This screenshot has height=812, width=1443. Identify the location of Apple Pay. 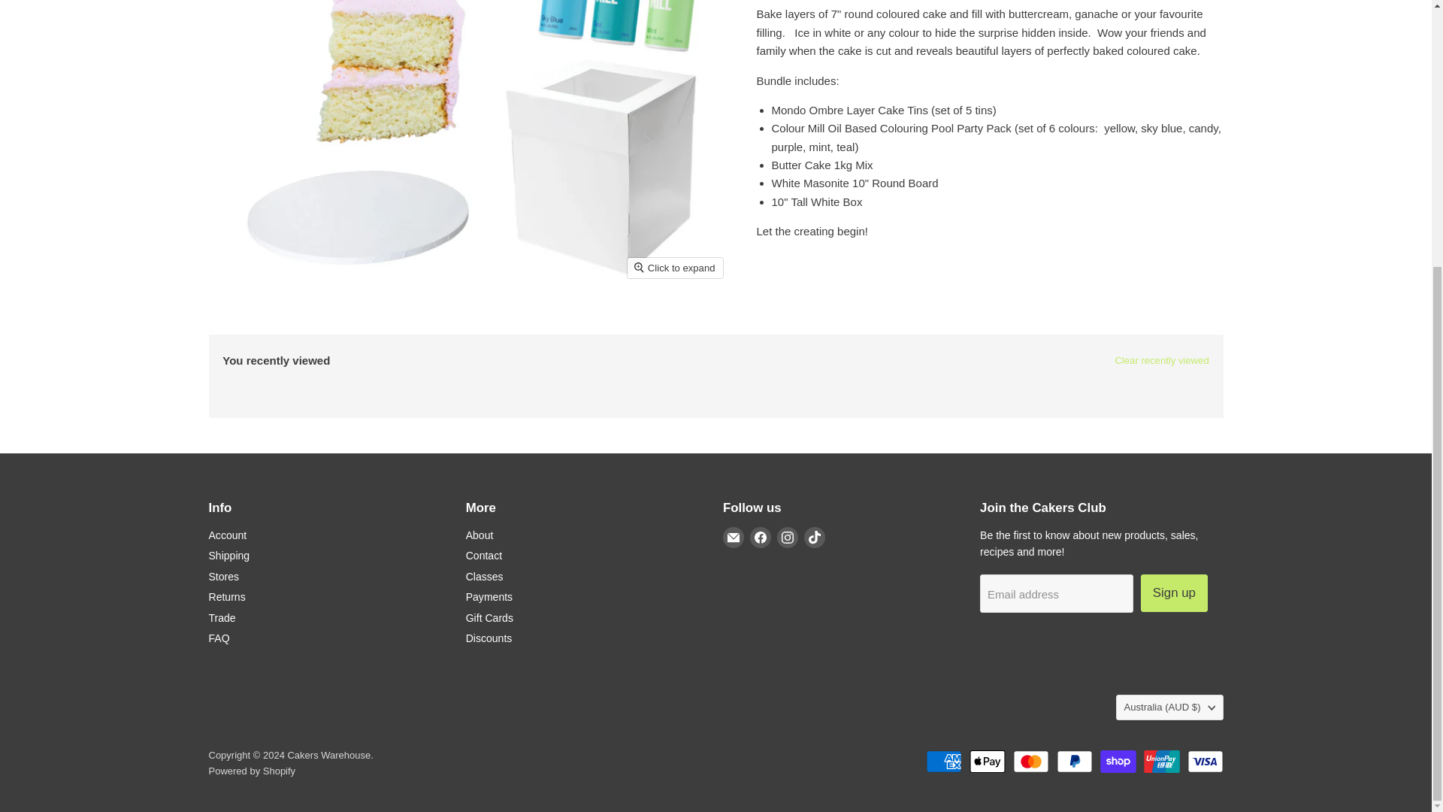
(988, 761).